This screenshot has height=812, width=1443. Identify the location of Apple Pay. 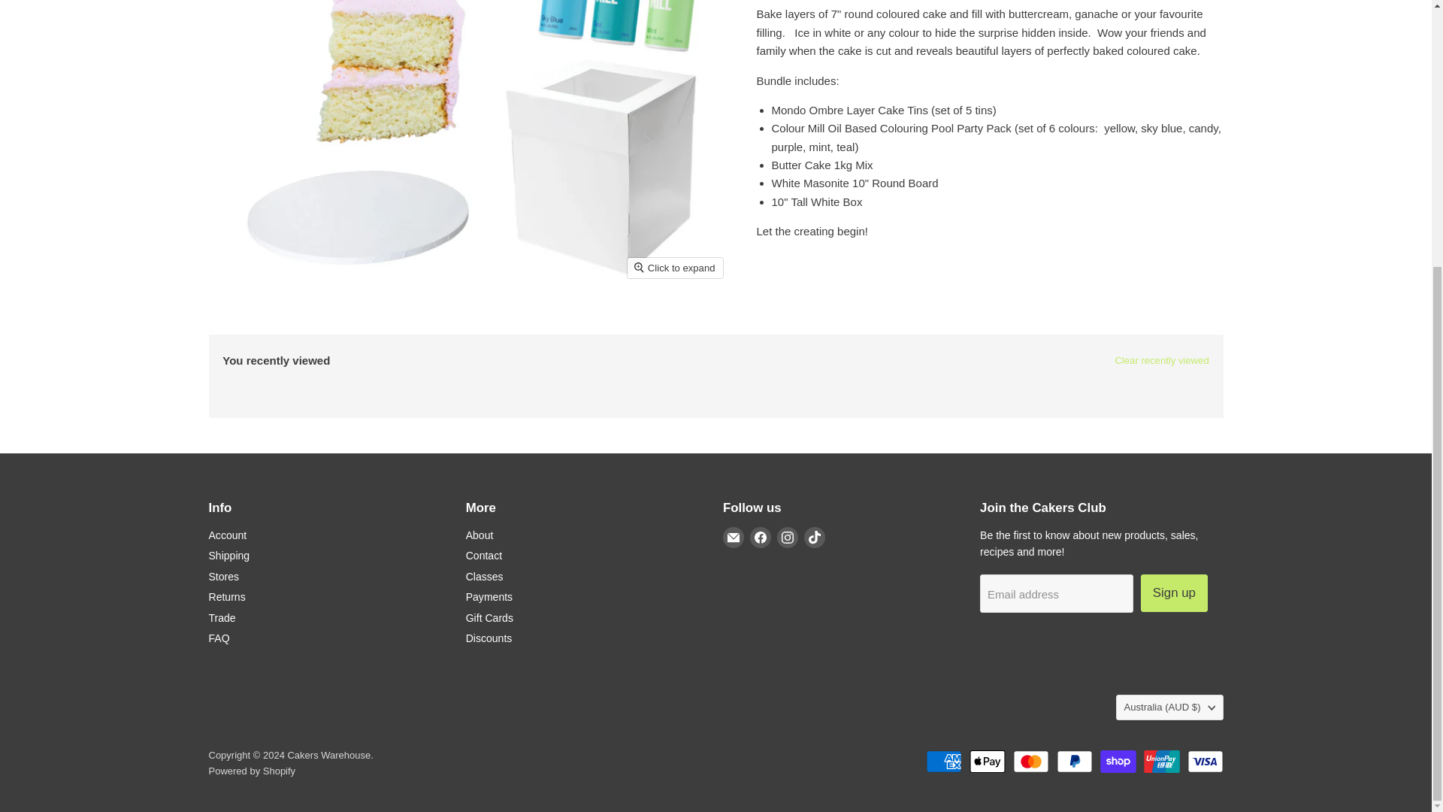
(988, 761).